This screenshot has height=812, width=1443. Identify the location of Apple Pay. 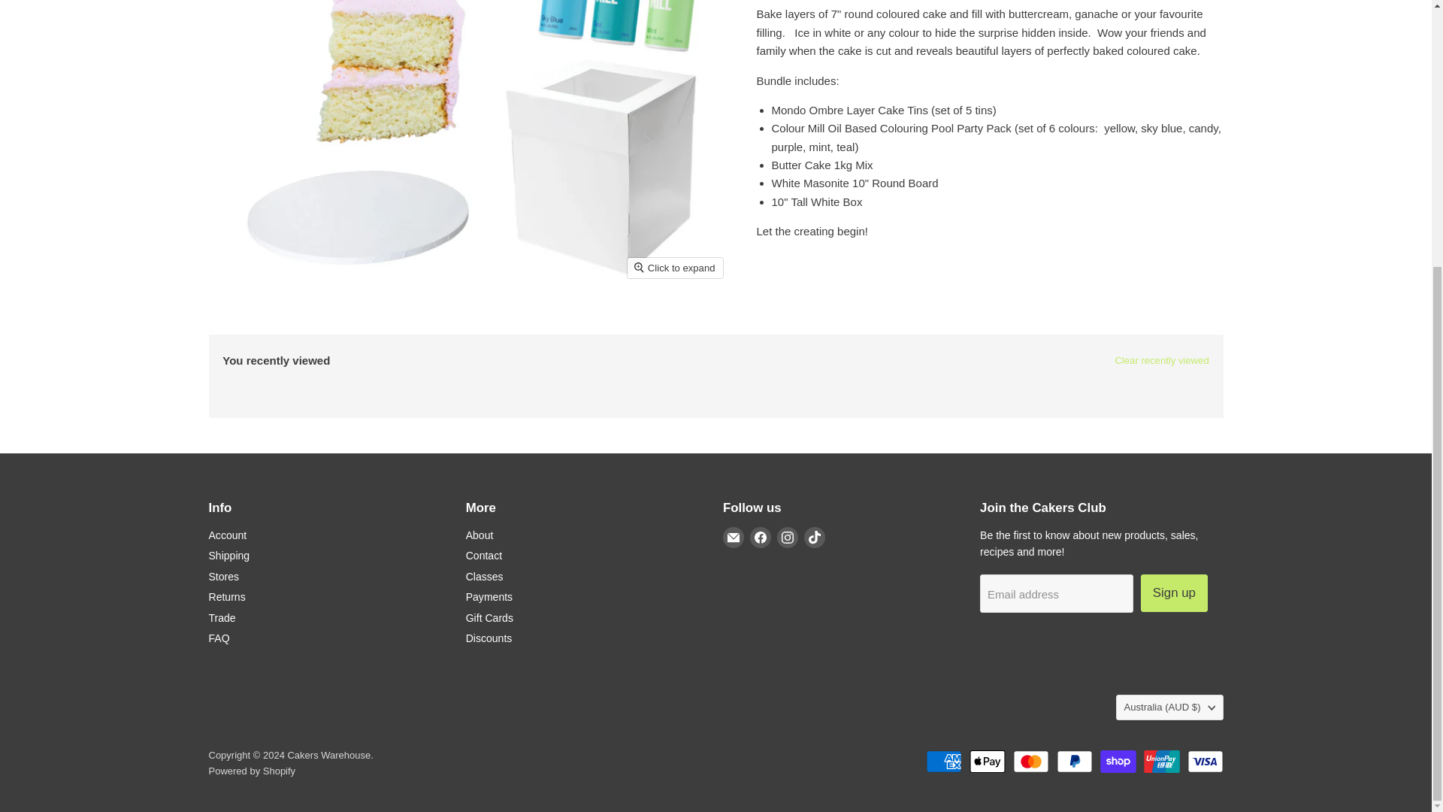
(988, 761).